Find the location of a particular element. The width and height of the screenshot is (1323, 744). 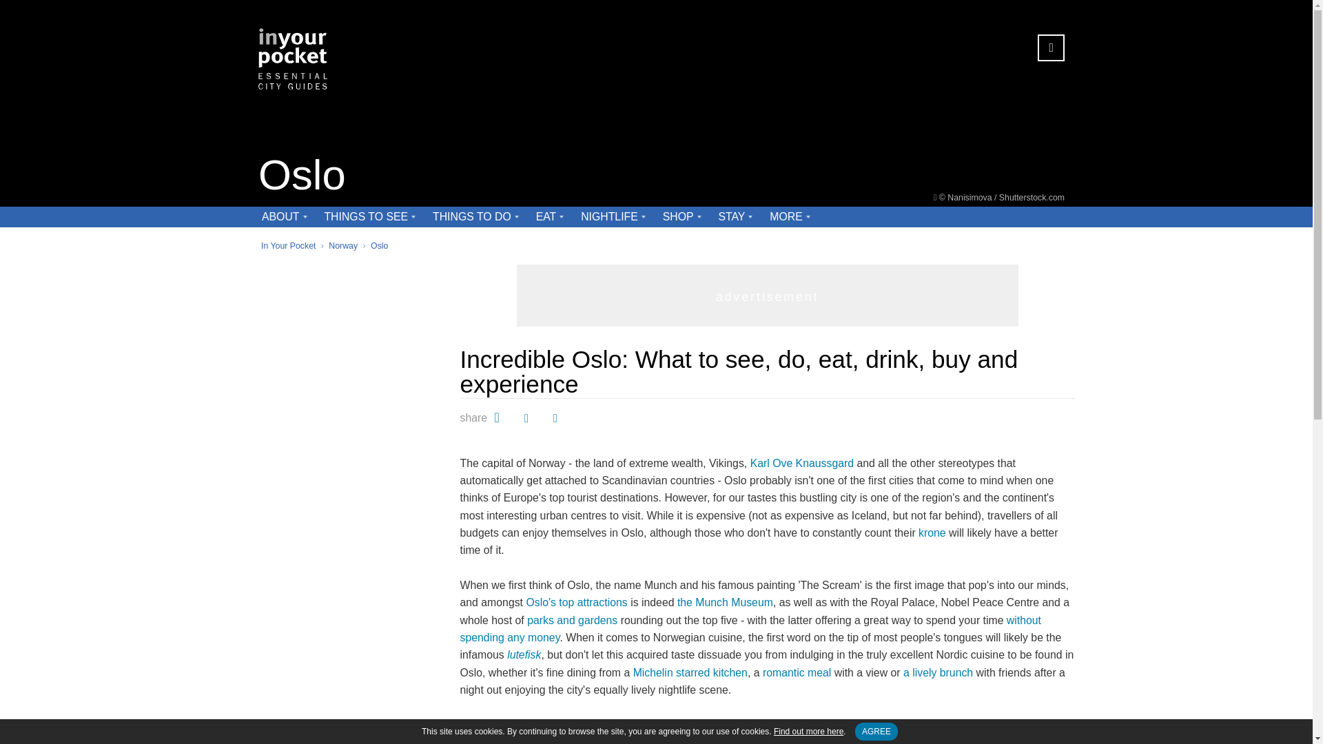

Norway is located at coordinates (342, 245).